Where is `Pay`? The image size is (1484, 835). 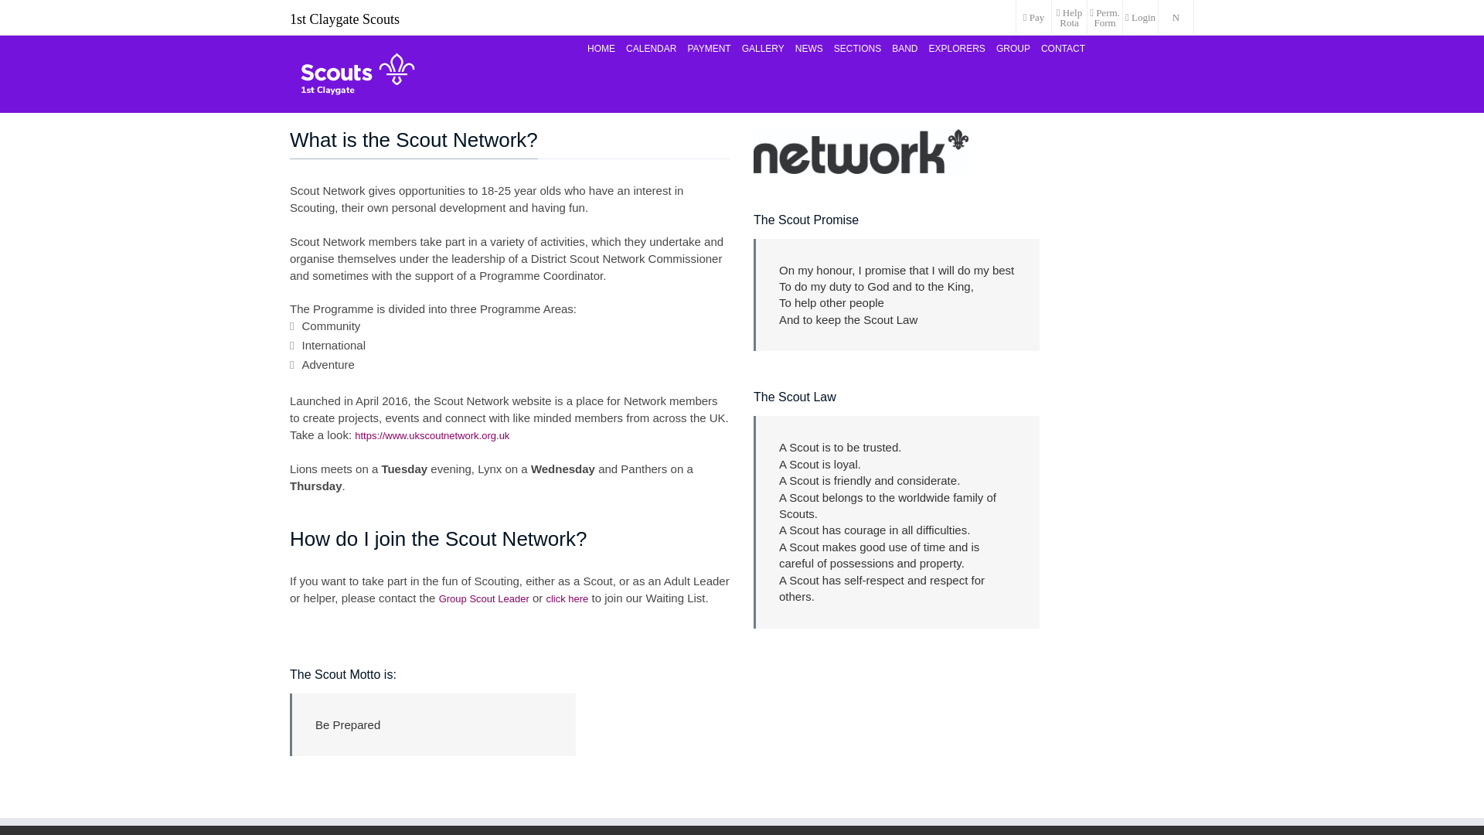
Pay is located at coordinates (1033, 17).